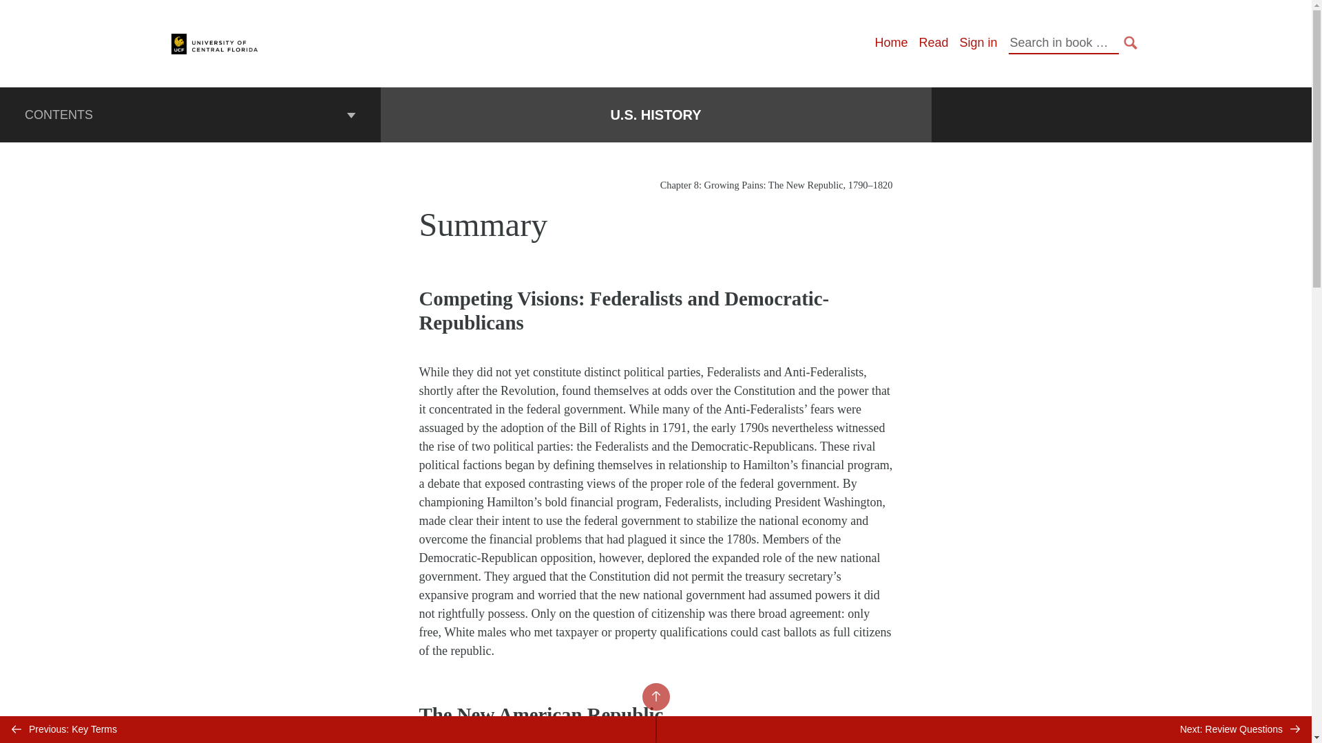  What do you see at coordinates (978, 43) in the screenshot?
I see `Sign in` at bounding box center [978, 43].